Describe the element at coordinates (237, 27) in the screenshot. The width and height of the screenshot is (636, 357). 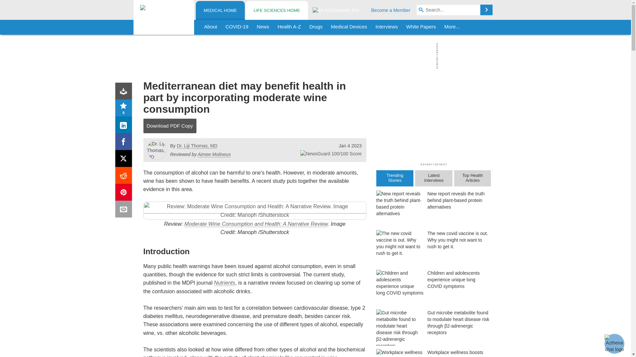
I see `COVID-19` at that location.